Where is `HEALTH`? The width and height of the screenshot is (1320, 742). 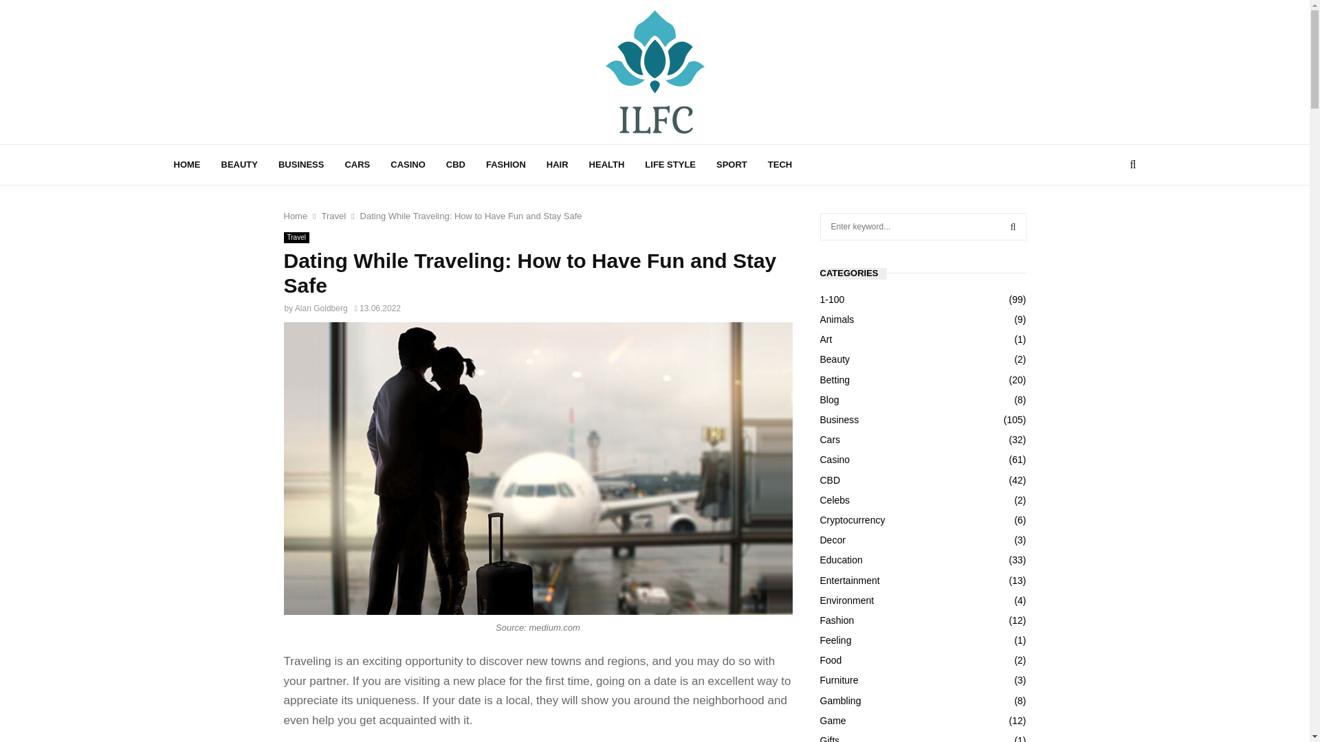
HEALTH is located at coordinates (606, 165).